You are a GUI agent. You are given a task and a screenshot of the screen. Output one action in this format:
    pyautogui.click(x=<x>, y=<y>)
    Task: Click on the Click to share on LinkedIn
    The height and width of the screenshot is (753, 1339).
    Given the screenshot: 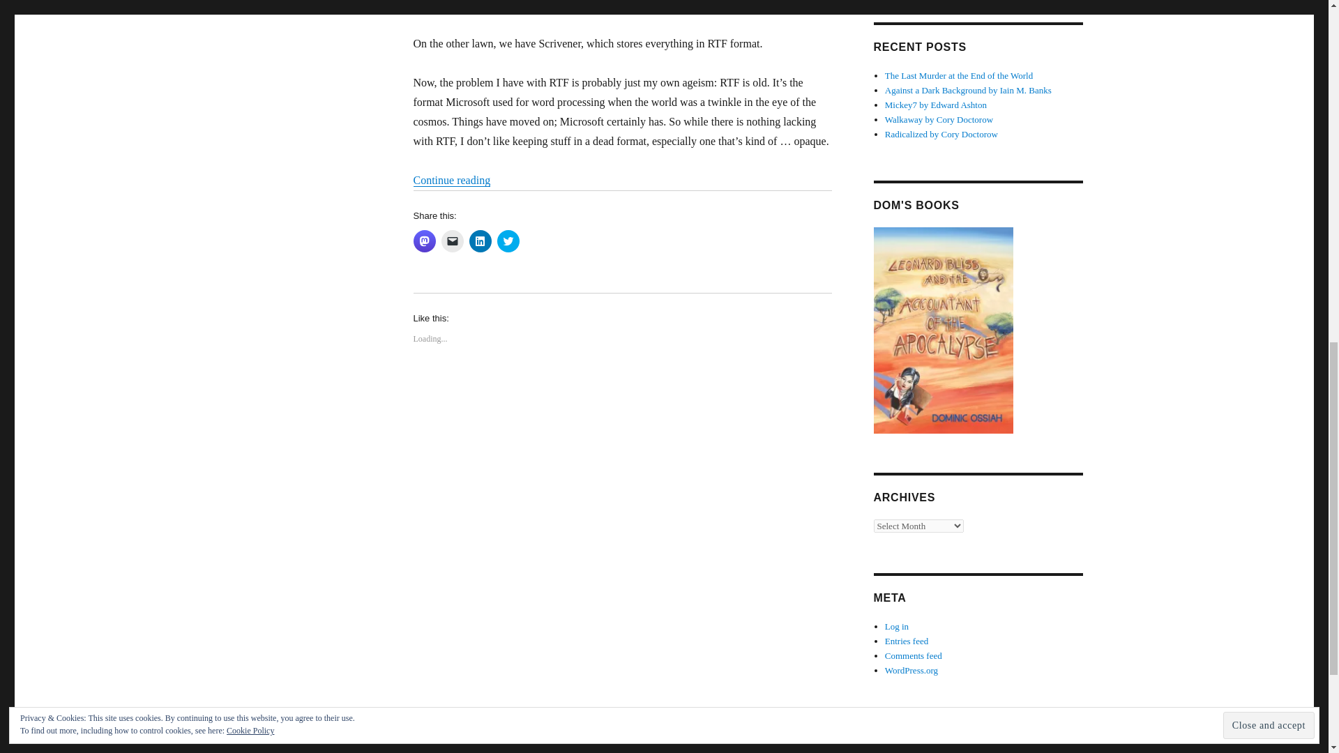 What is the action you would take?
    pyautogui.click(x=480, y=241)
    